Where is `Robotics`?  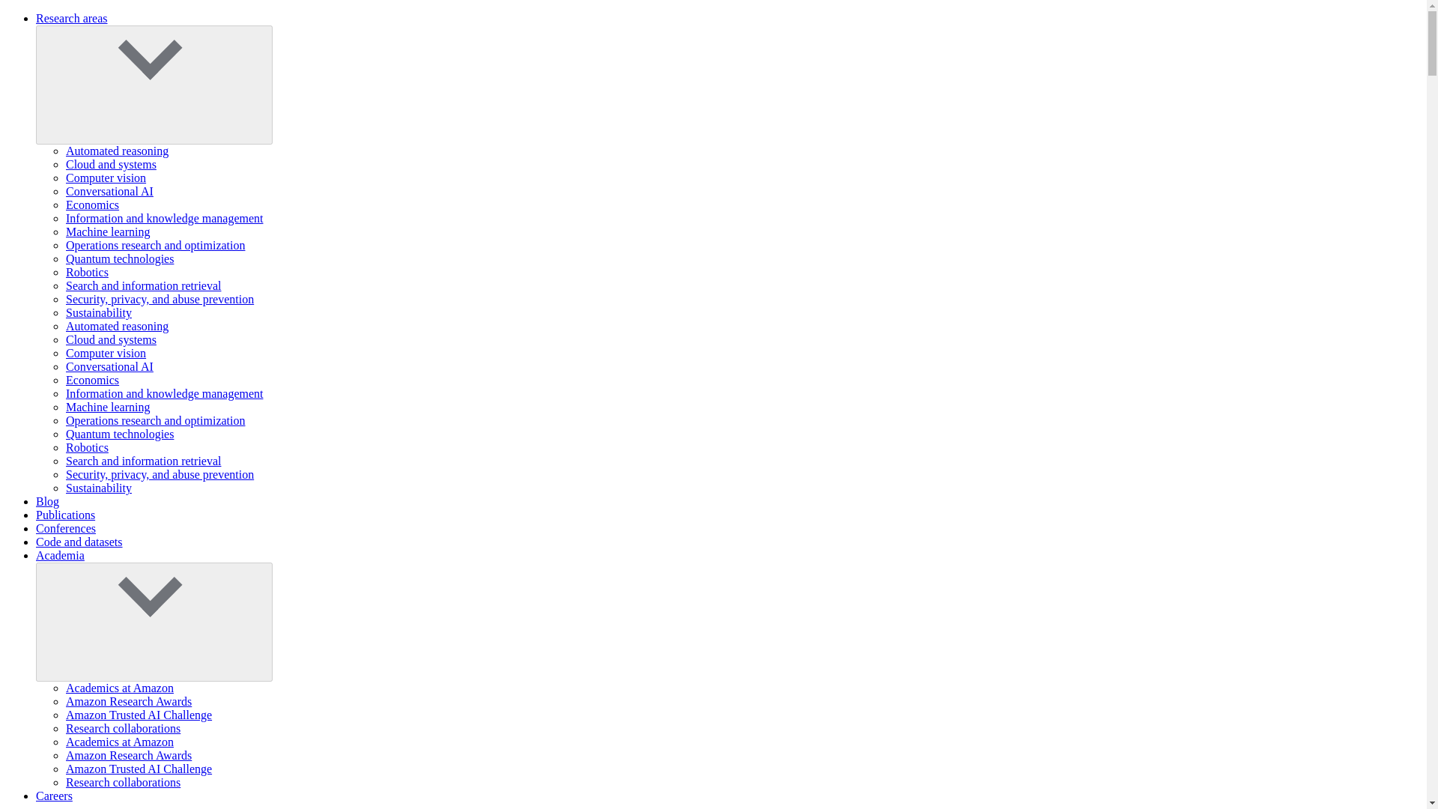
Robotics is located at coordinates (87, 272).